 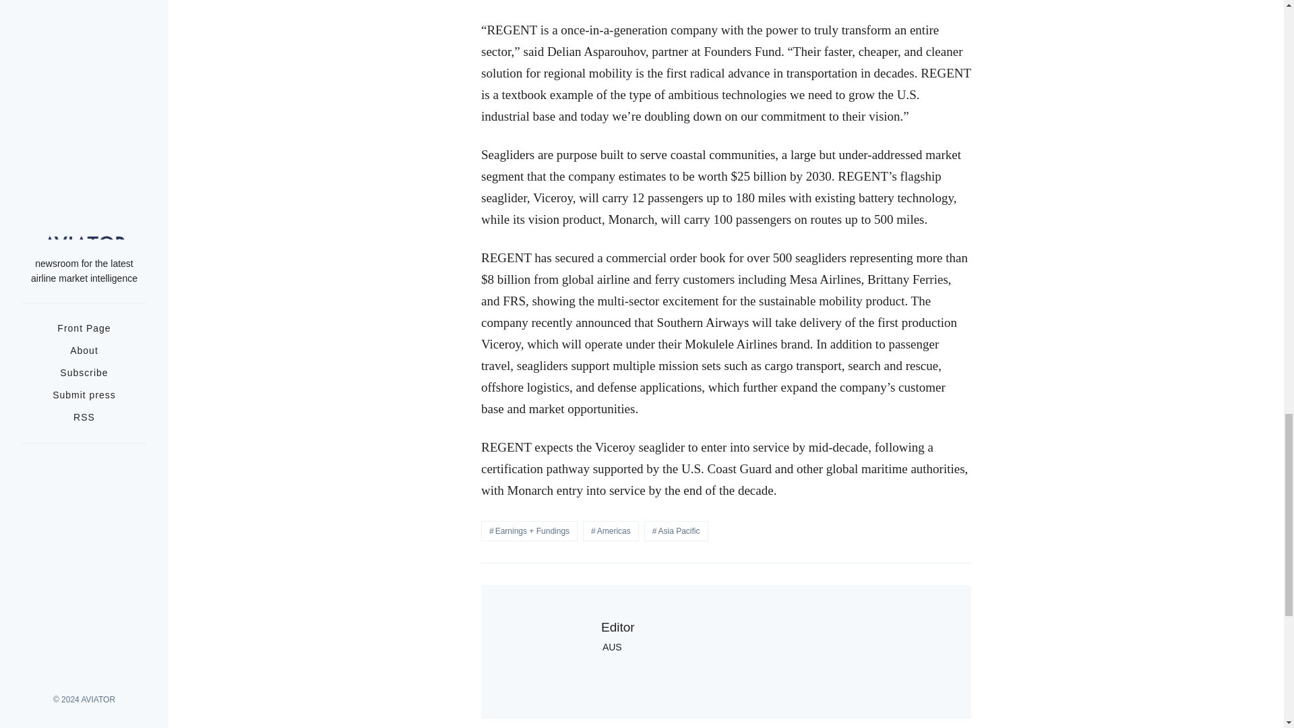 What do you see at coordinates (676, 531) in the screenshot?
I see `Asia Pacific` at bounding box center [676, 531].